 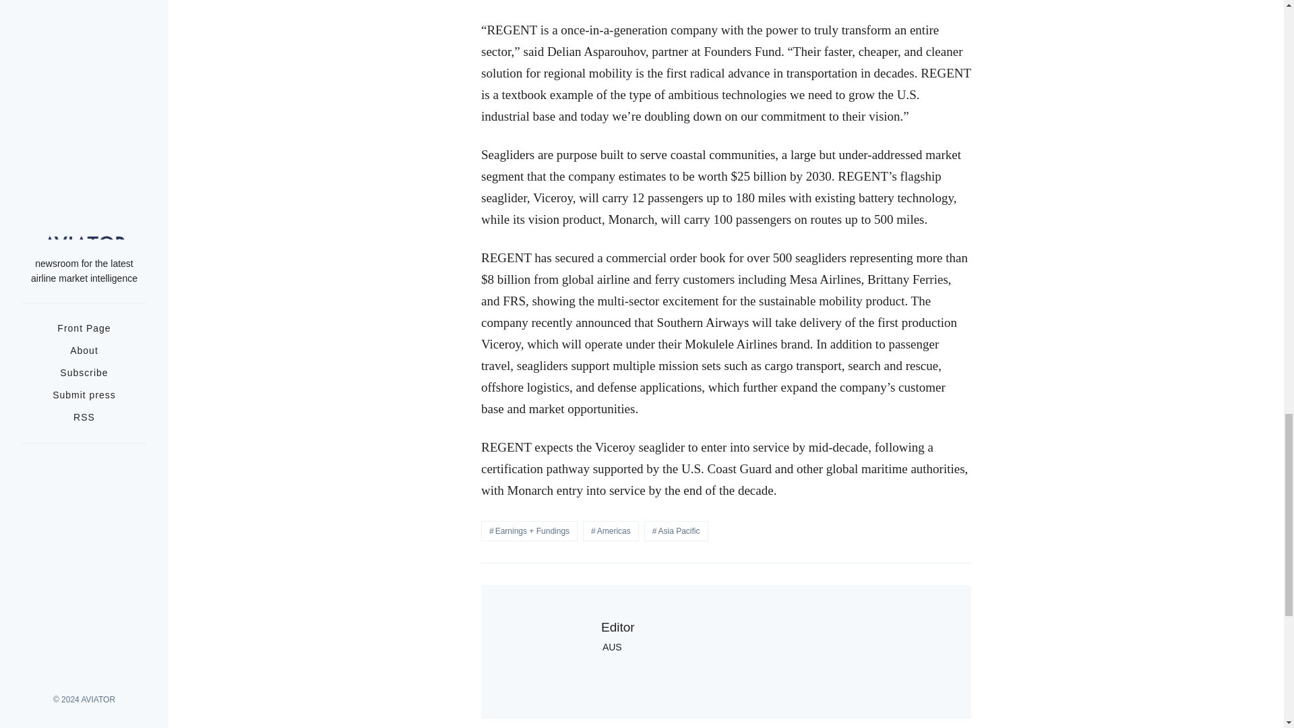 What do you see at coordinates (676, 531) in the screenshot?
I see `Asia Pacific` at bounding box center [676, 531].